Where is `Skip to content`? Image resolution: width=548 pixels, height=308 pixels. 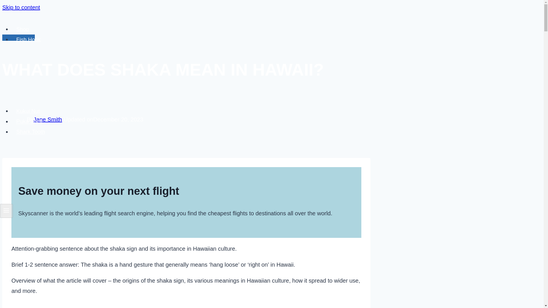 Skip to content is located at coordinates (21, 7).